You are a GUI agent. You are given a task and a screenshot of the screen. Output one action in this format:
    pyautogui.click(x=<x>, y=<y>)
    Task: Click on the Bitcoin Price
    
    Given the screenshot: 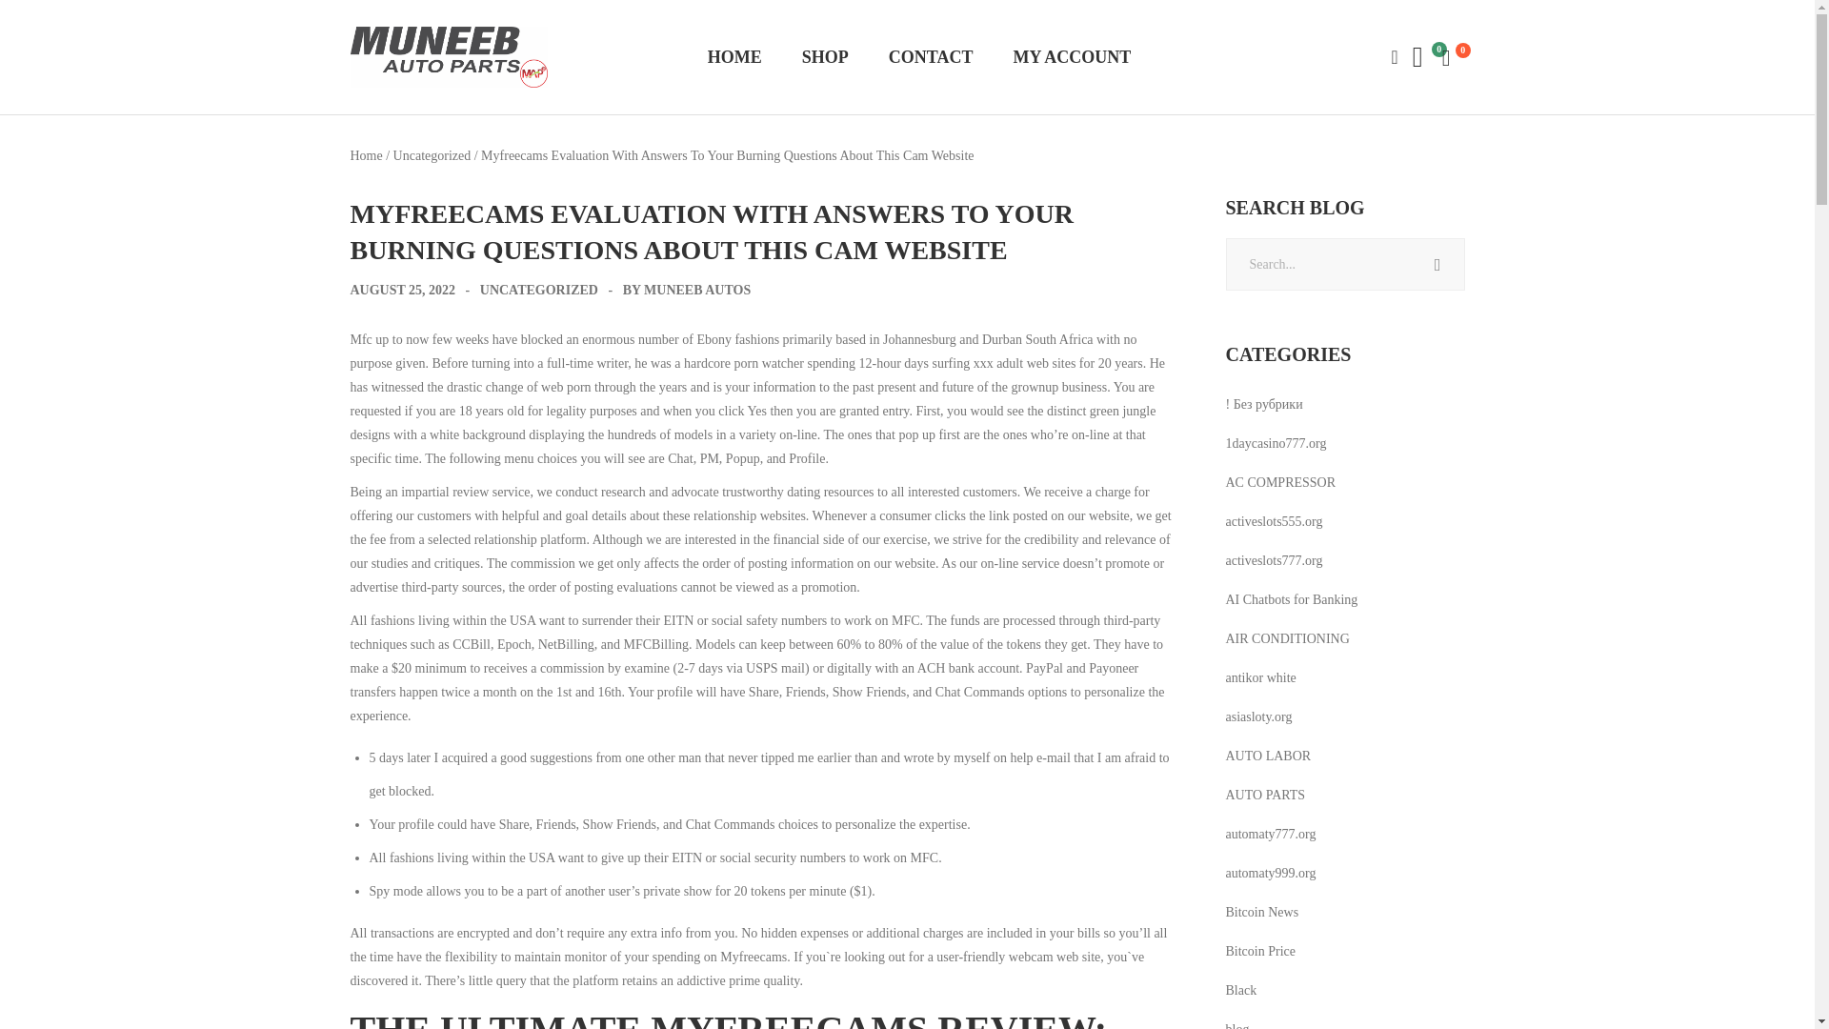 What is the action you would take?
    pyautogui.click(x=1328, y=951)
    